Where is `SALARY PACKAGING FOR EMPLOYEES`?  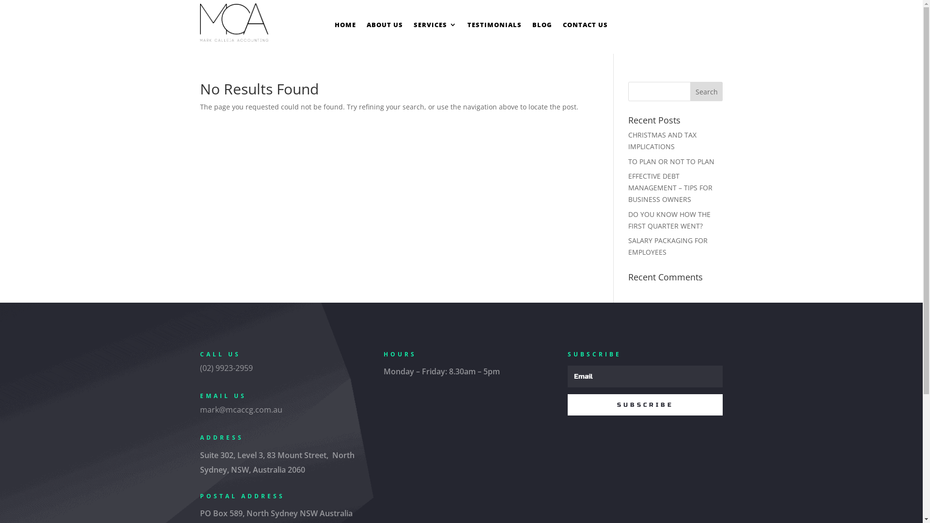
SALARY PACKAGING FOR EMPLOYEES is located at coordinates (668, 246).